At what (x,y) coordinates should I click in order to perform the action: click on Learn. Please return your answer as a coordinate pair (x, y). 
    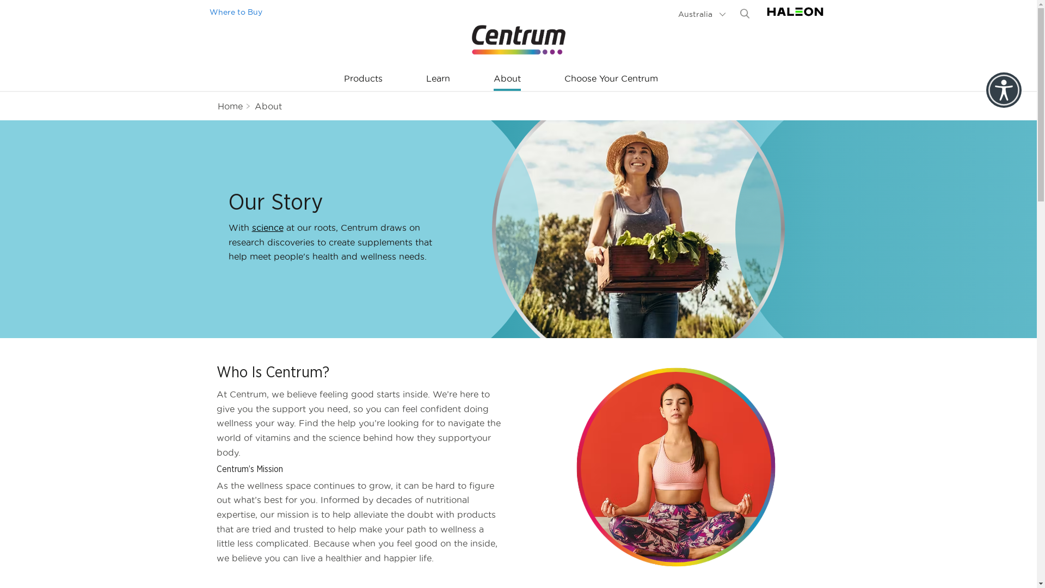
    Looking at the image, I should click on (438, 79).